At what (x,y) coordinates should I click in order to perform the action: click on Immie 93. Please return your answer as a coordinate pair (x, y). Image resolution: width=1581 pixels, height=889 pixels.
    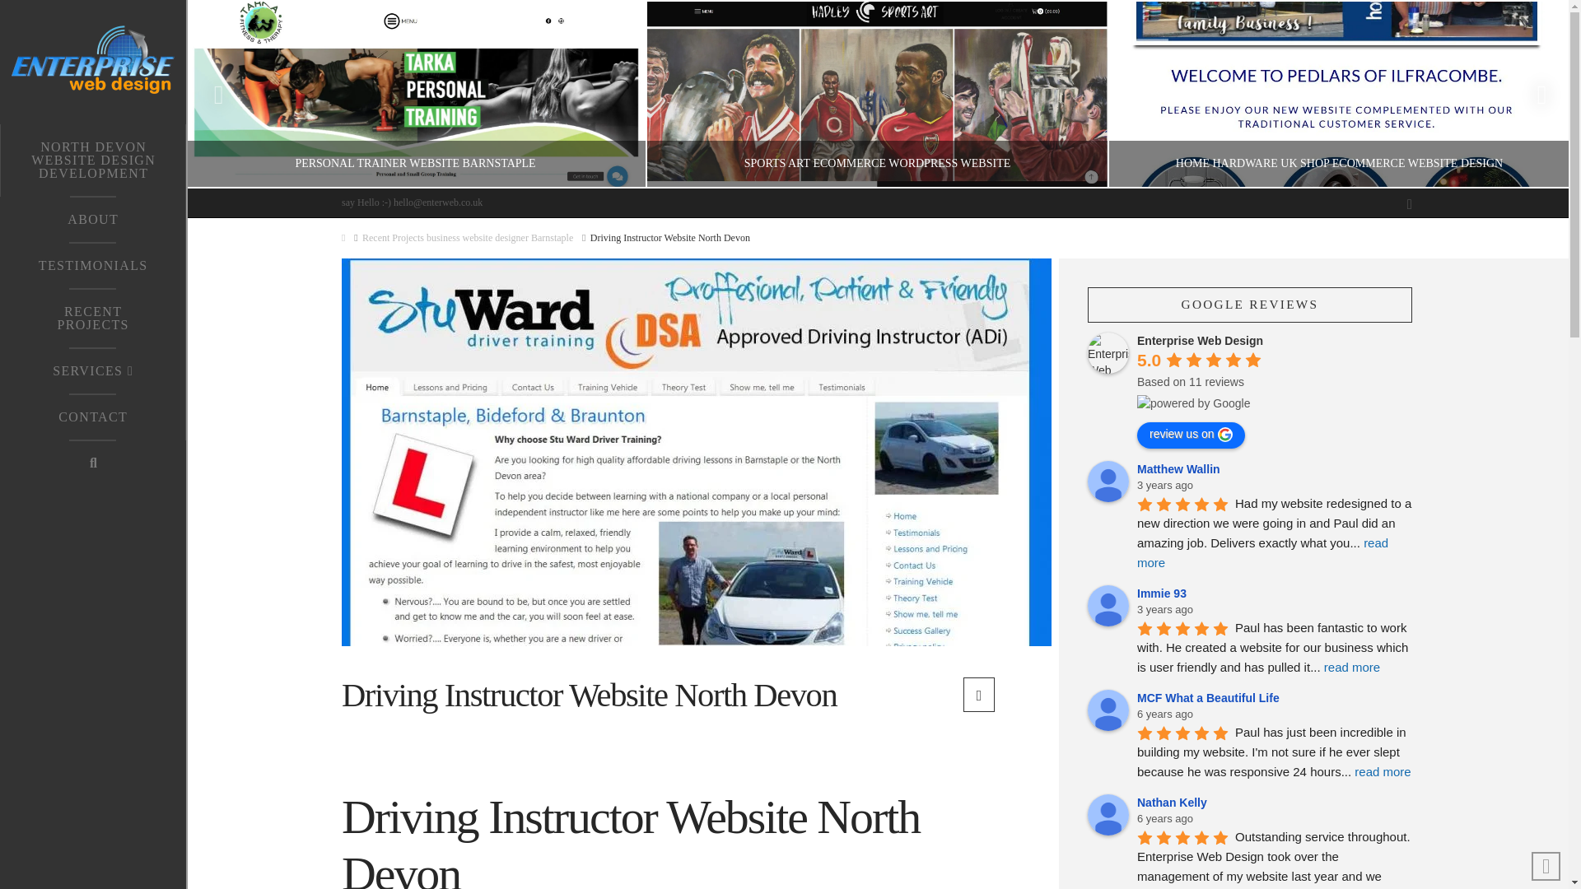
    Looking at the image, I should click on (1108, 606).